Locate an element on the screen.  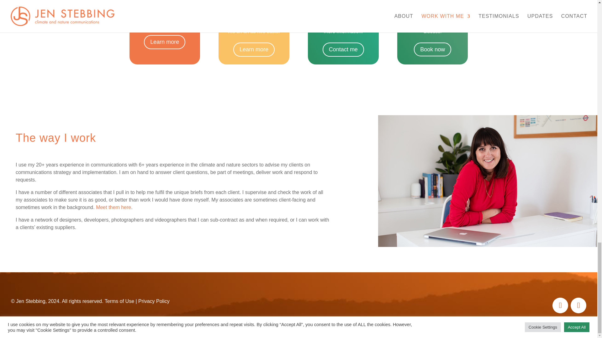
Learn more is located at coordinates (254, 49).